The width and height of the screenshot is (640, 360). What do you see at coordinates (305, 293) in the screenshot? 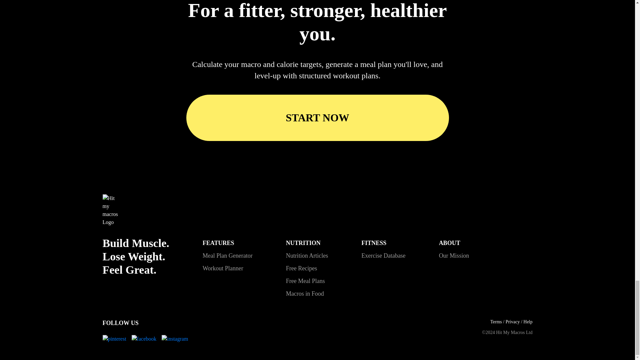
I see `Macros in Food` at bounding box center [305, 293].